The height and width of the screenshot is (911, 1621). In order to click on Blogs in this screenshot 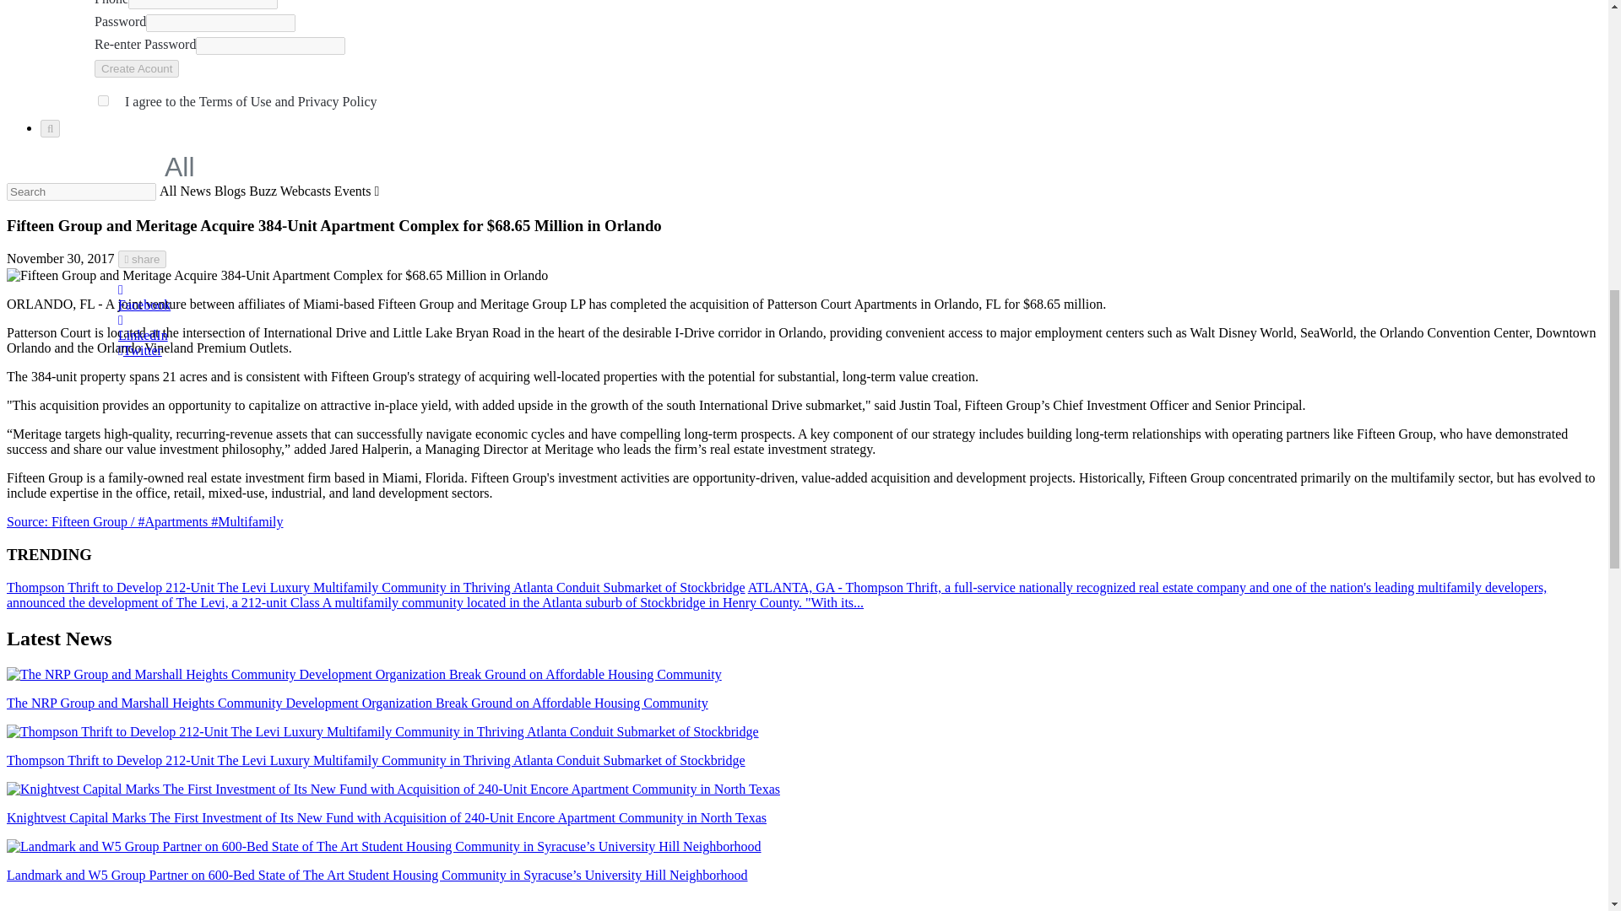, I will do `click(230, 191)`.